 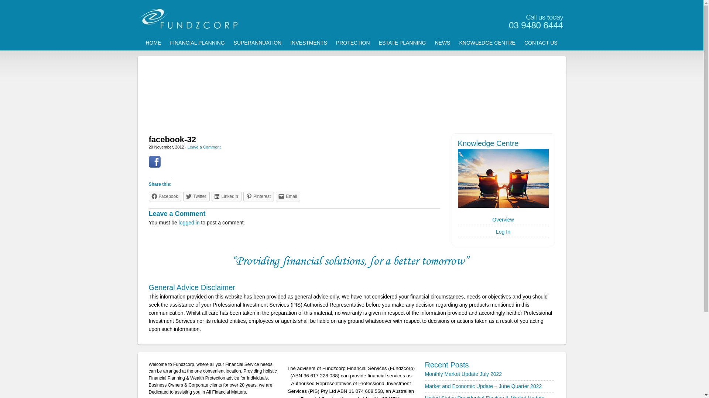 What do you see at coordinates (487, 43) in the screenshot?
I see `KNOWLEDGE CENTRE` at bounding box center [487, 43].